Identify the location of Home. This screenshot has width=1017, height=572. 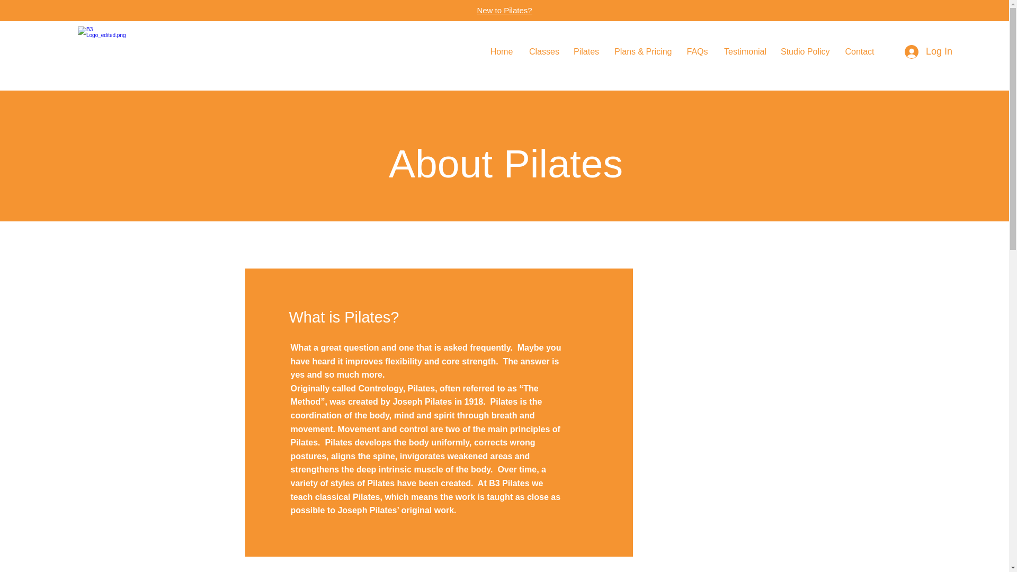
(501, 52).